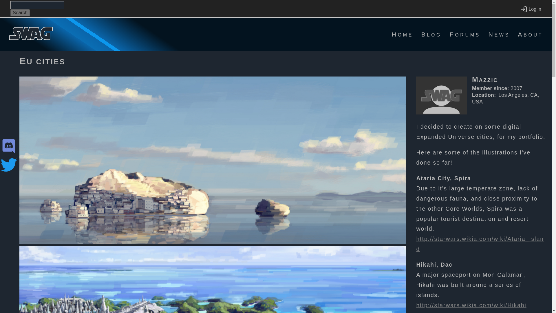 The height and width of the screenshot is (313, 556). I want to click on Home, so click(403, 34).